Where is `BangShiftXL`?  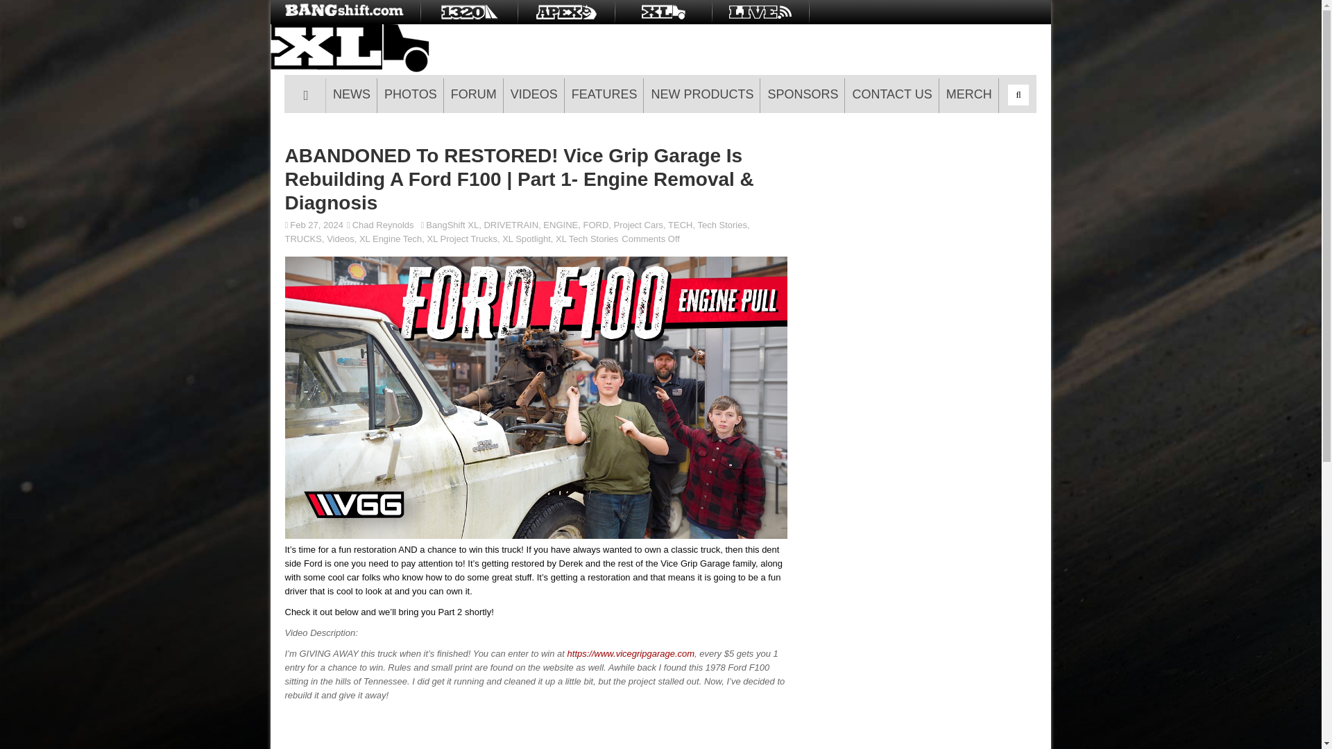
BangShiftXL is located at coordinates (663, 12).